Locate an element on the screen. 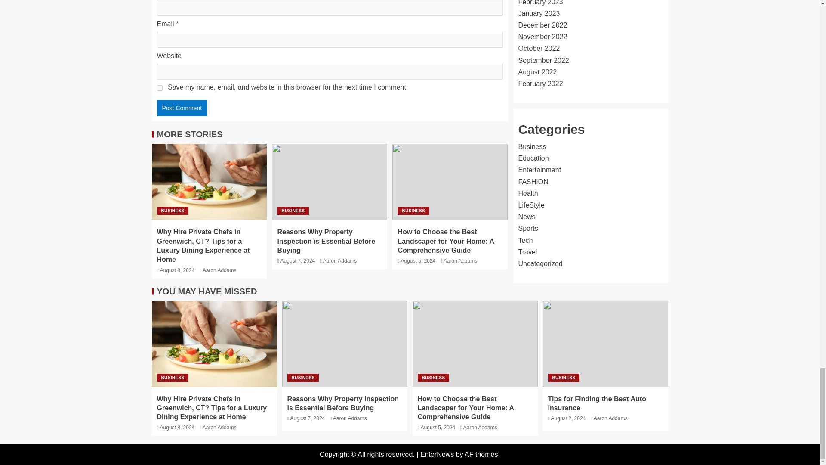 This screenshot has height=465, width=826. Reasons Why Property Inspection is Essential Before Buying is located at coordinates (326, 241).